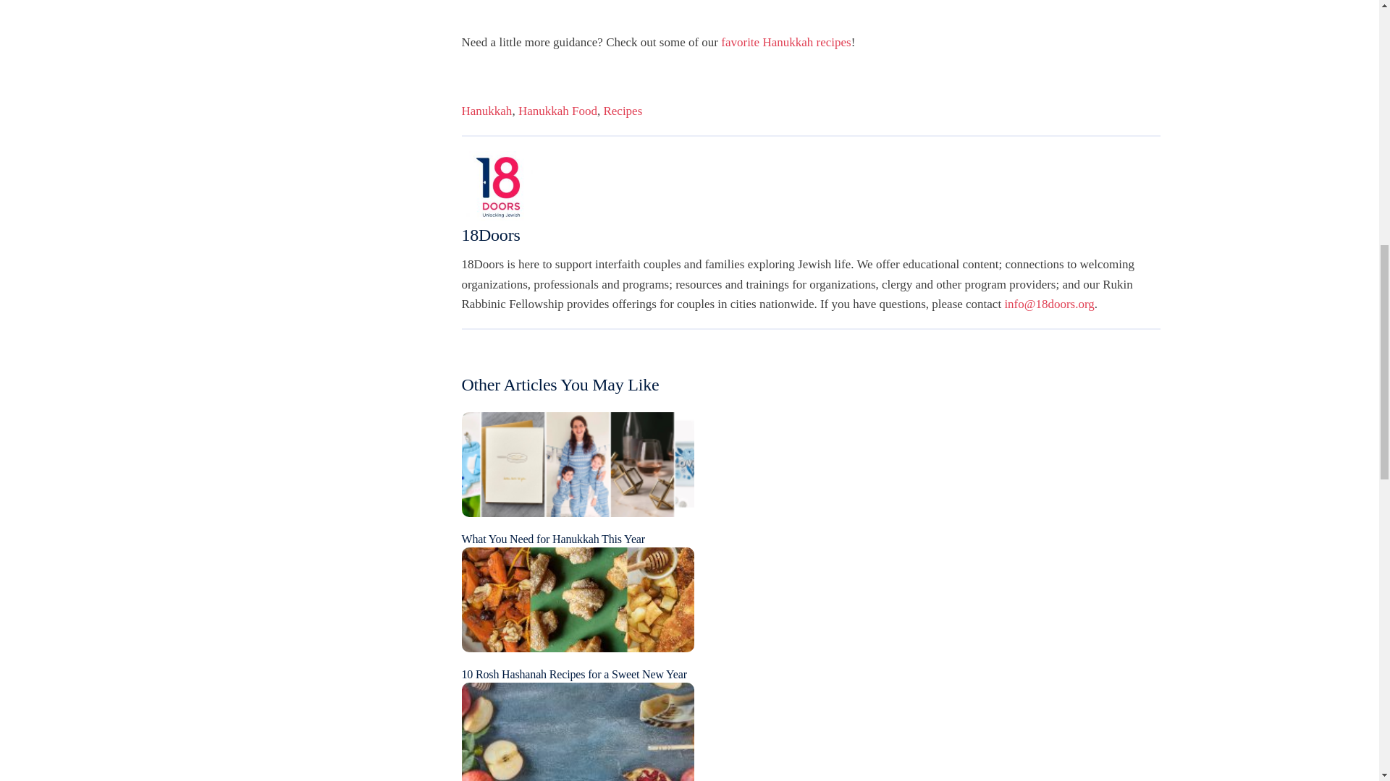 The image size is (1390, 781). What do you see at coordinates (578, 598) in the screenshot?
I see `10 Rosh Hashanah Recipes for a Sweet New Year` at bounding box center [578, 598].